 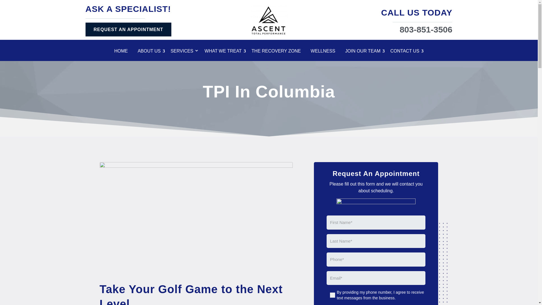 What do you see at coordinates (269, 20) in the screenshot?
I see `Ascent-Physical-Therapy-Black-Logo` at bounding box center [269, 20].